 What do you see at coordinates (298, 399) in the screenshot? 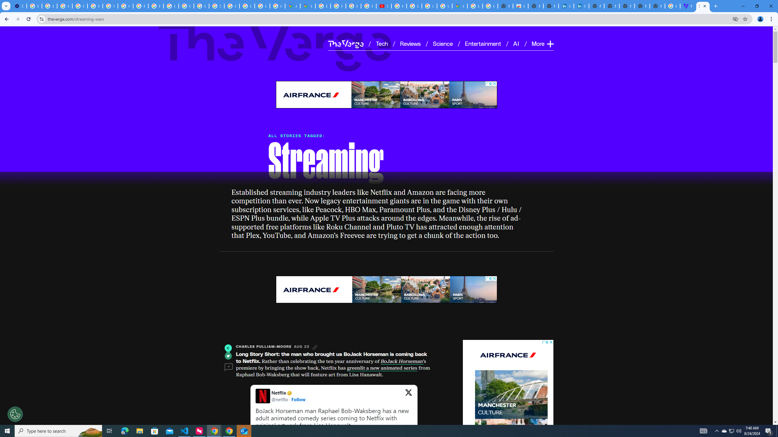
I see `Follow` at bounding box center [298, 399].